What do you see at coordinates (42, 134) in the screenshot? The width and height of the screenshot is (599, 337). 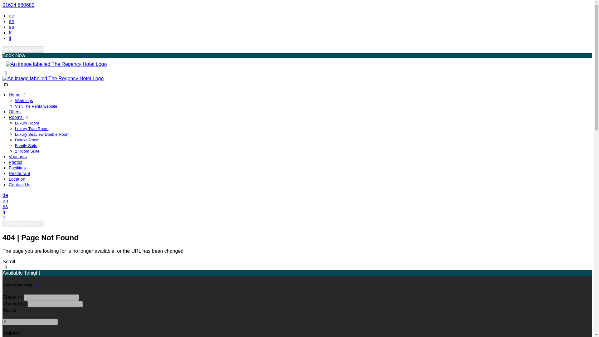 I see `Luxury Seaview Double Room` at bounding box center [42, 134].